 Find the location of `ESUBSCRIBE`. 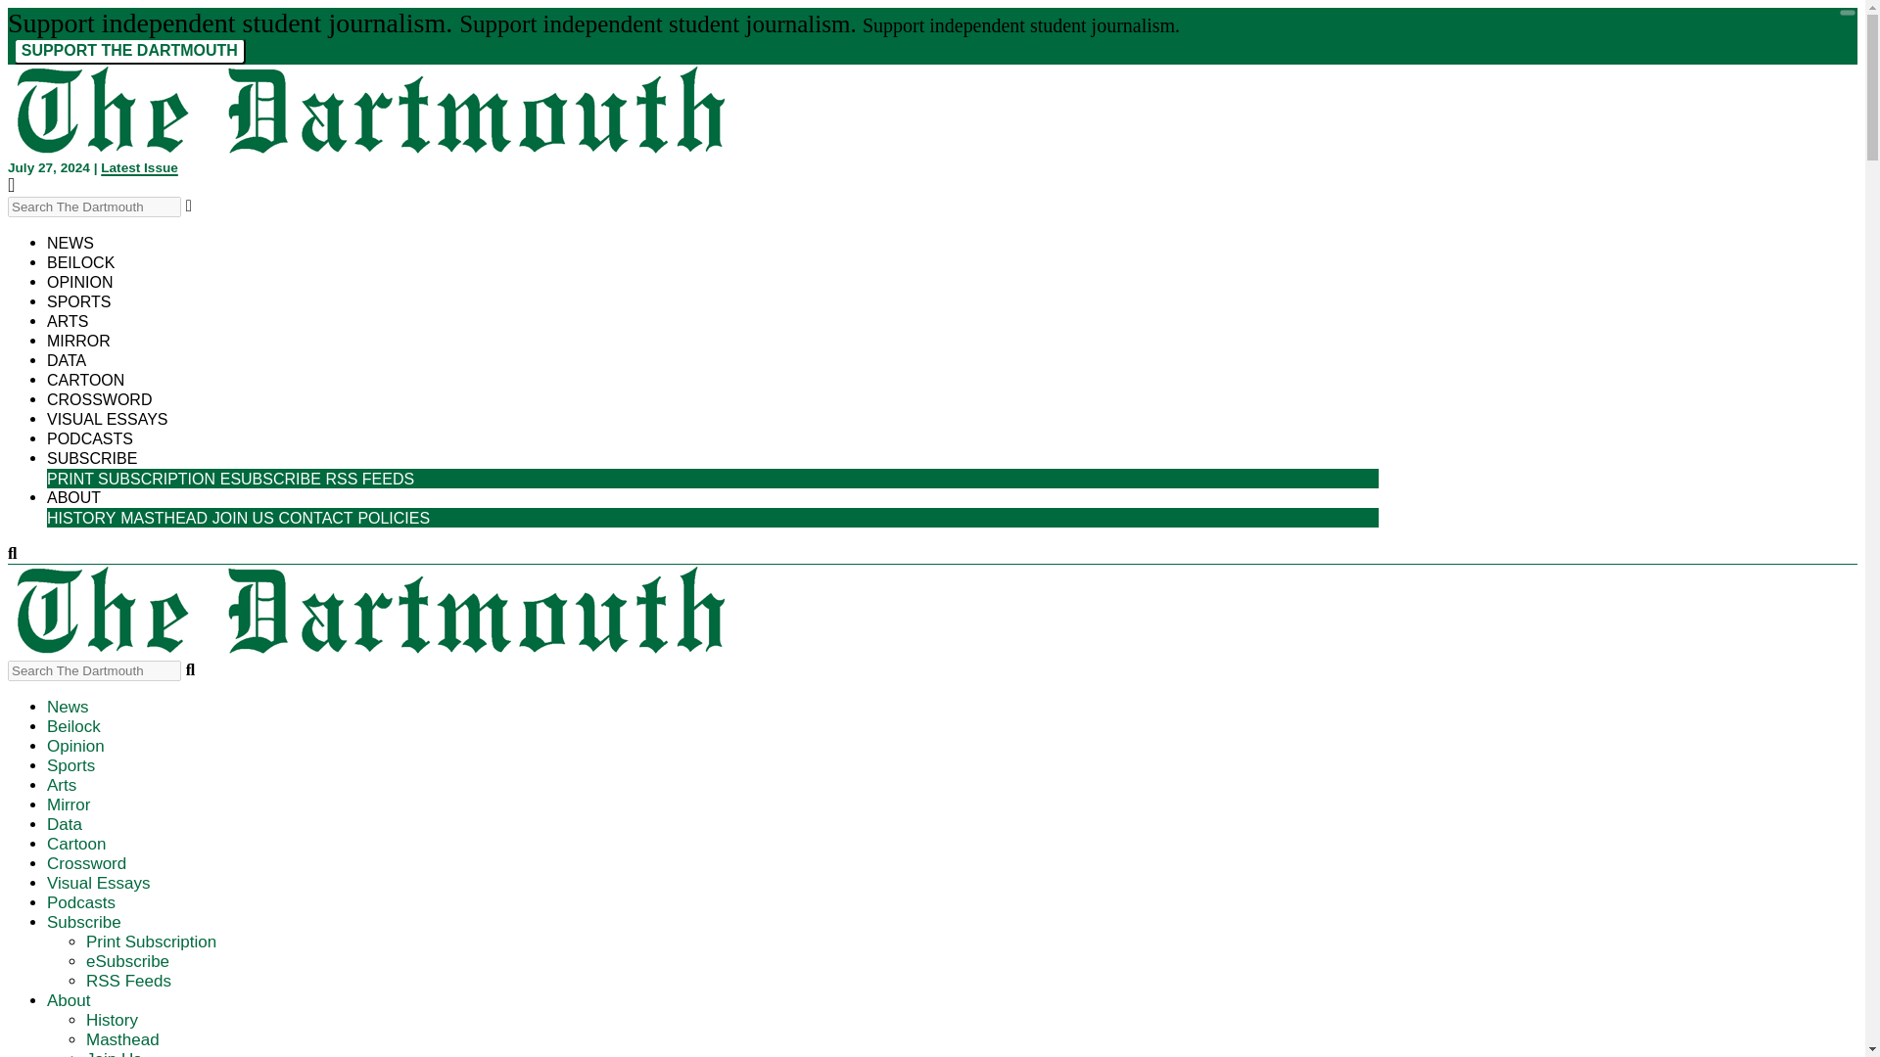

ESUBSCRIBE is located at coordinates (270, 478).